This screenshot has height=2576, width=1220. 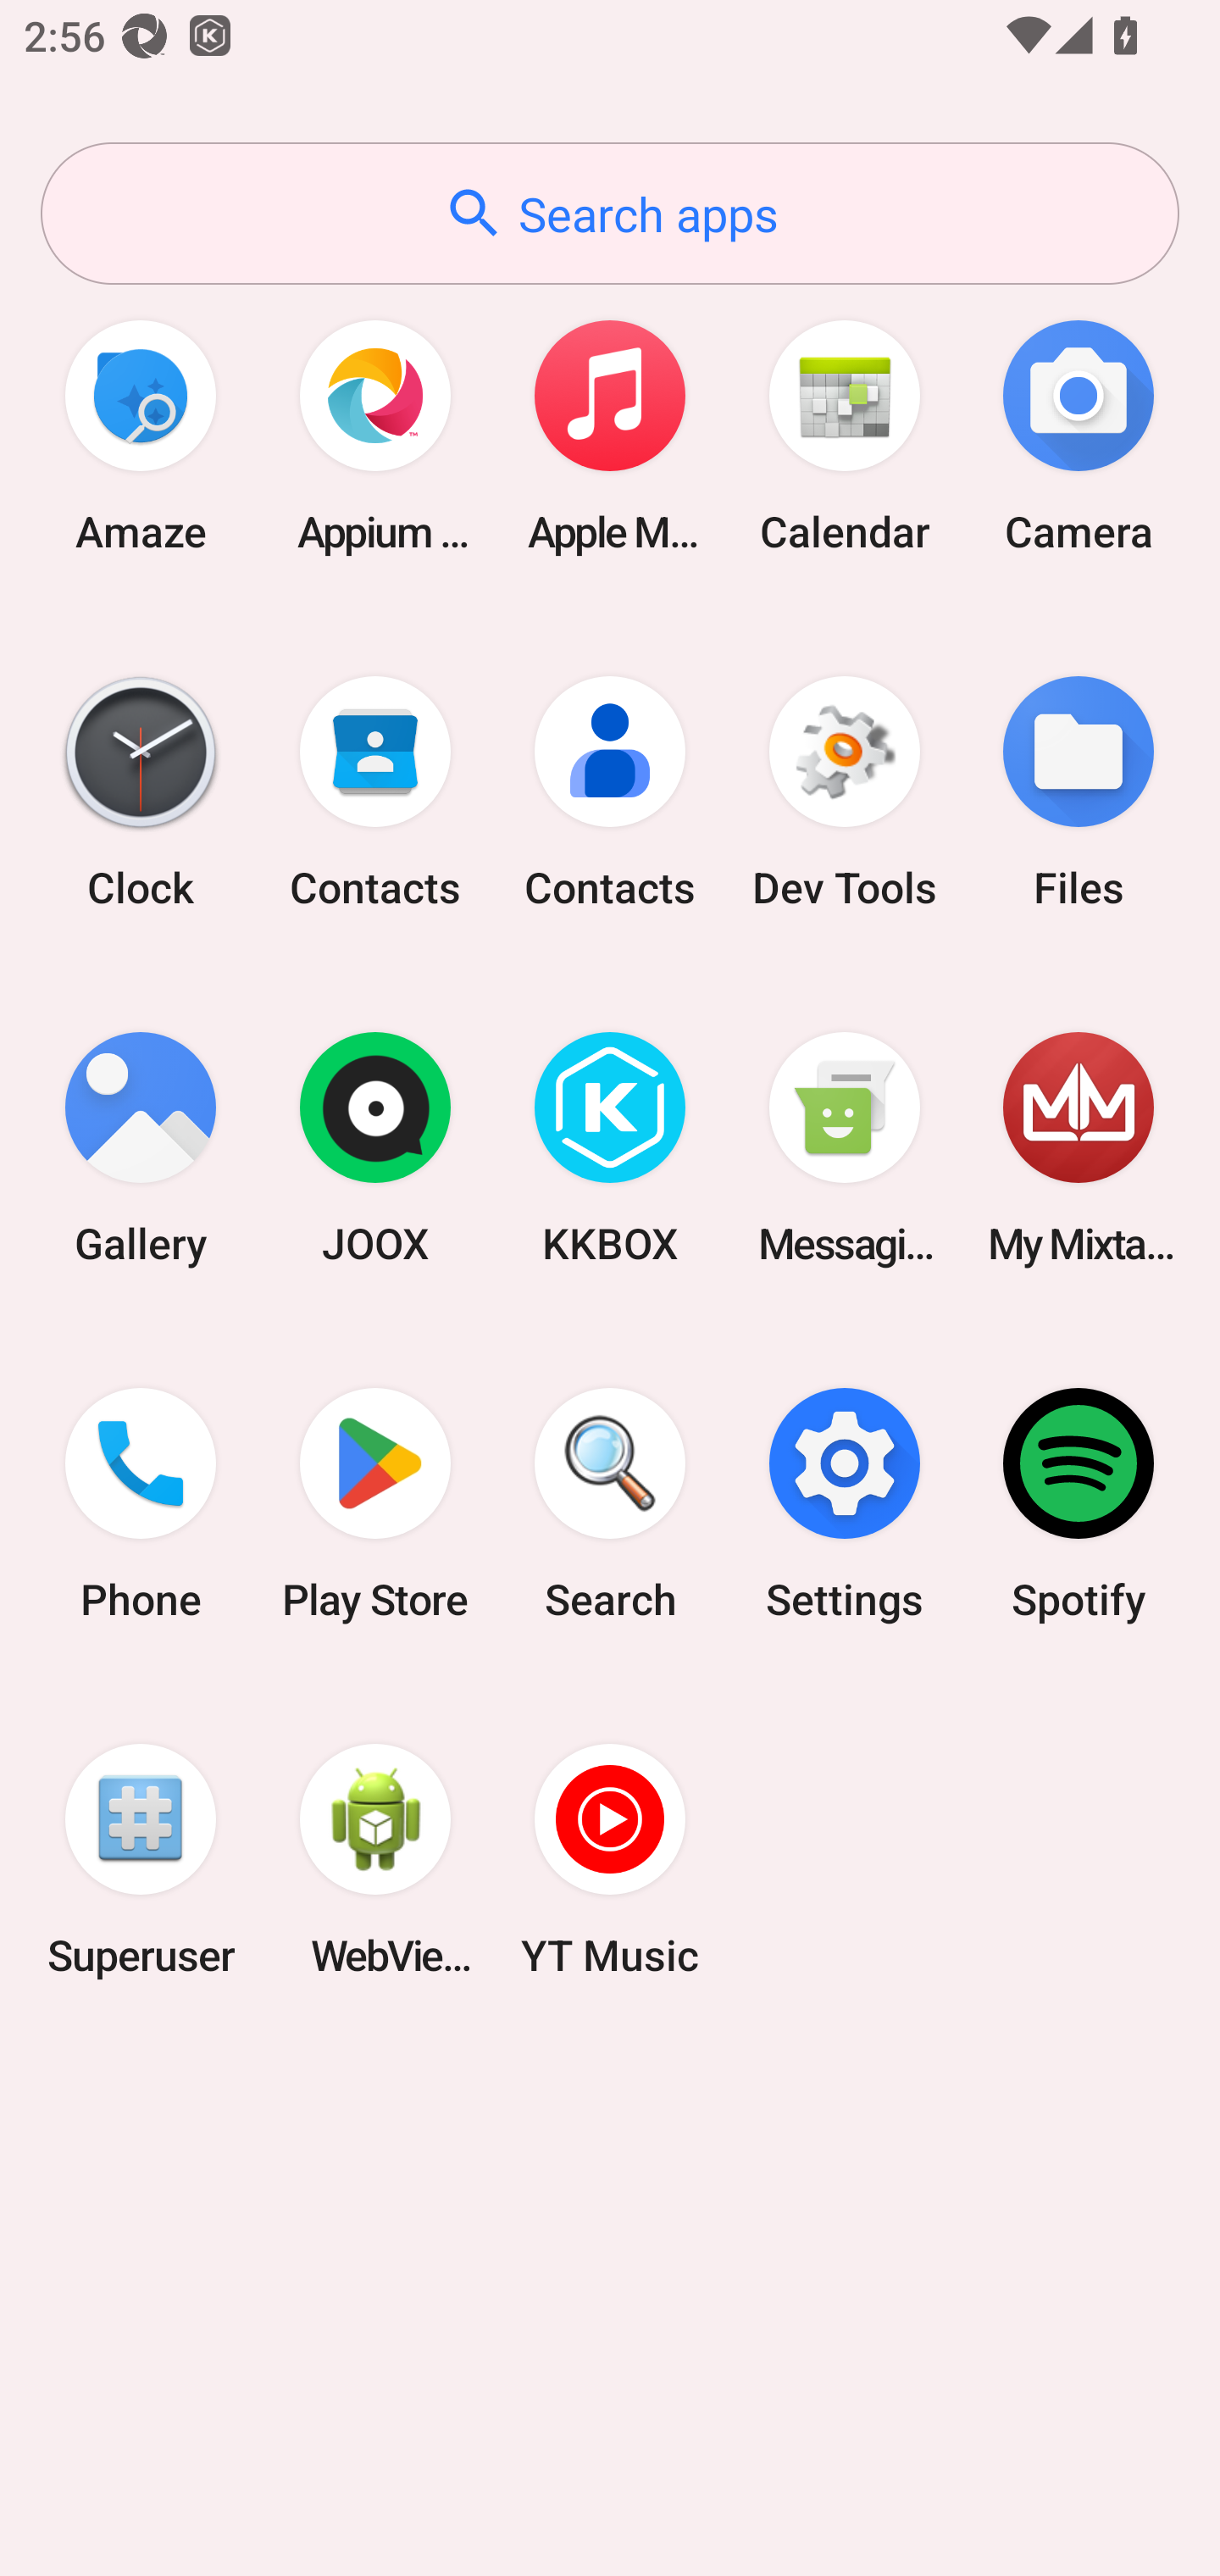 What do you see at coordinates (610, 1149) in the screenshot?
I see `KKBOX` at bounding box center [610, 1149].